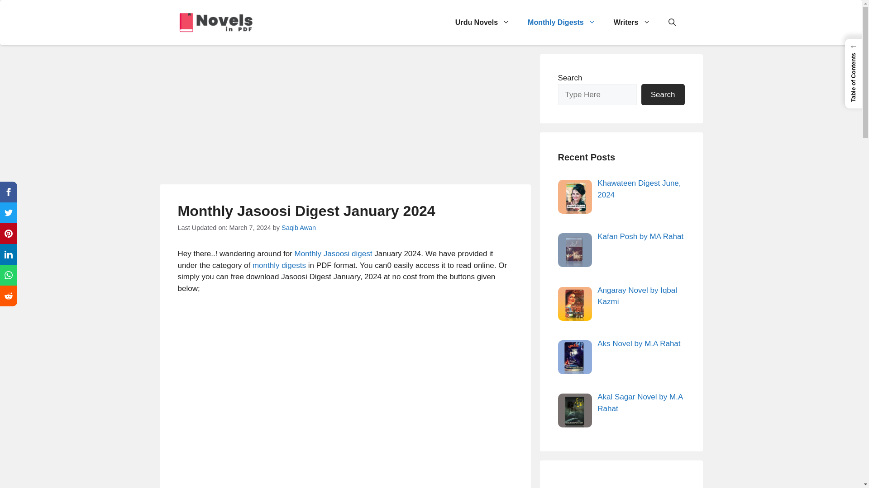 The width and height of the screenshot is (869, 488). I want to click on Advertisement, so click(345, 369).